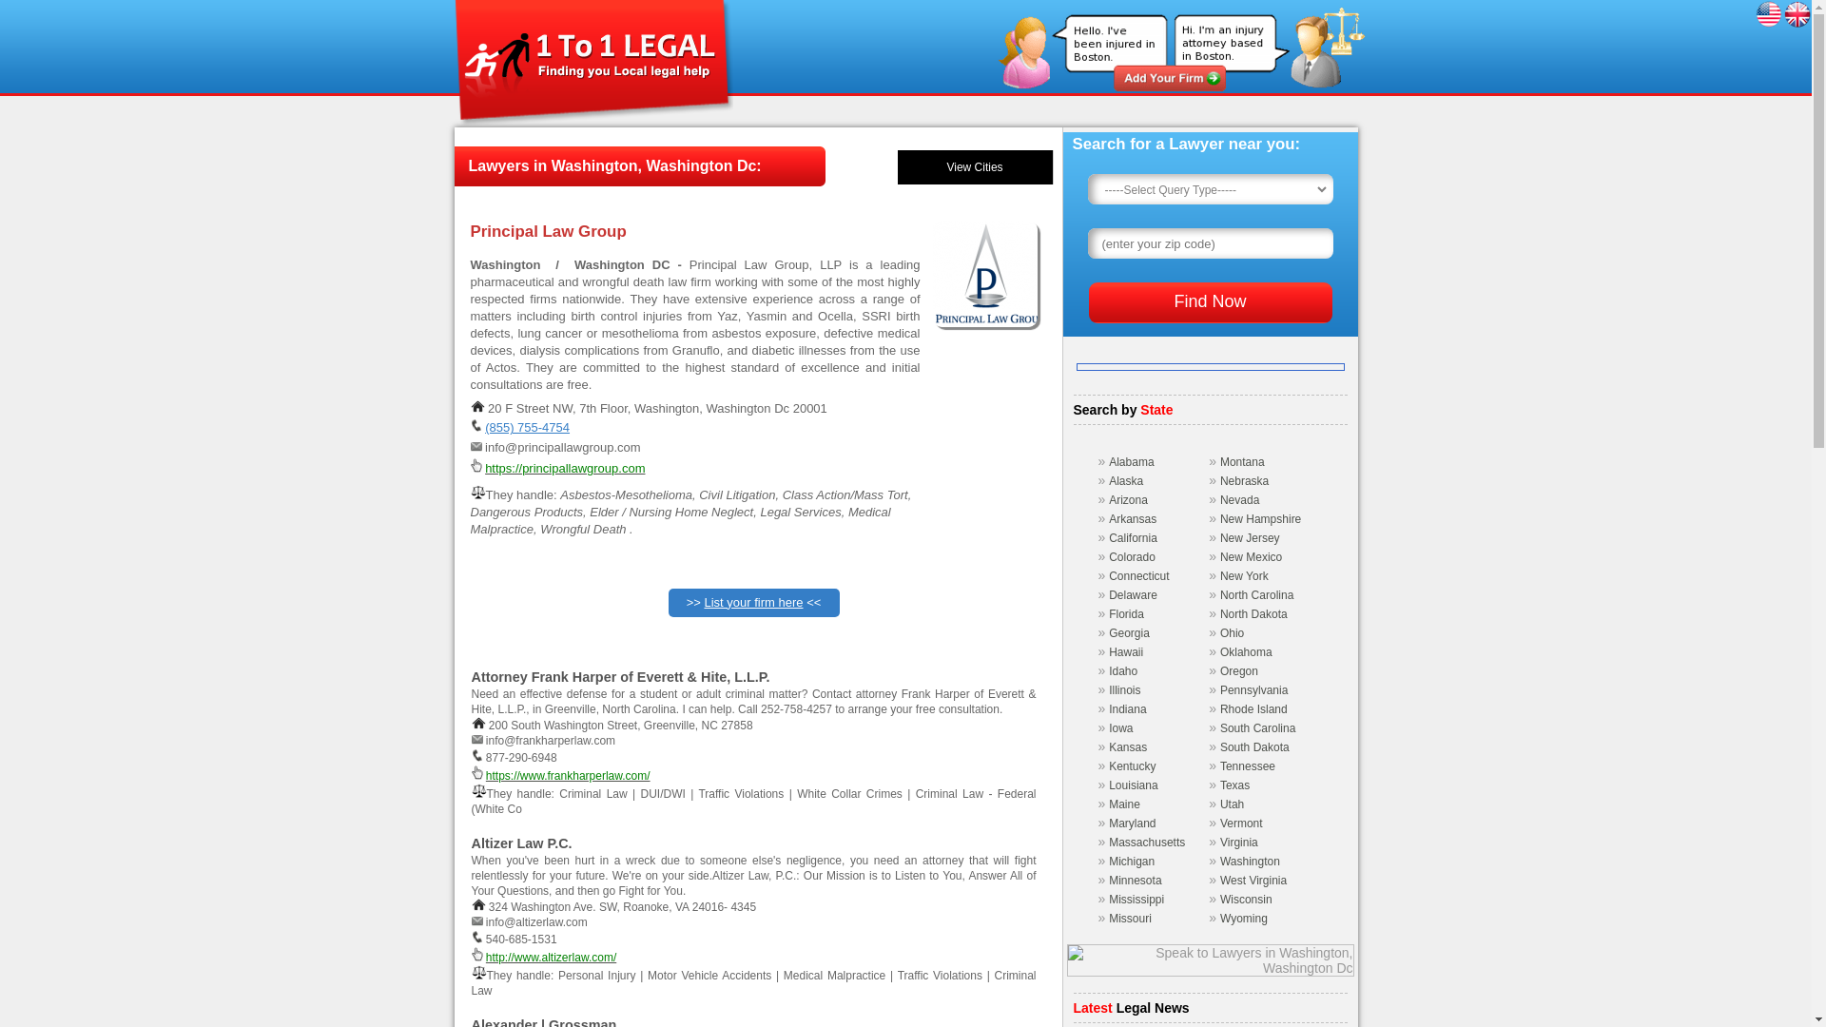 This screenshot has height=1027, width=1826. I want to click on California, so click(1134, 538).